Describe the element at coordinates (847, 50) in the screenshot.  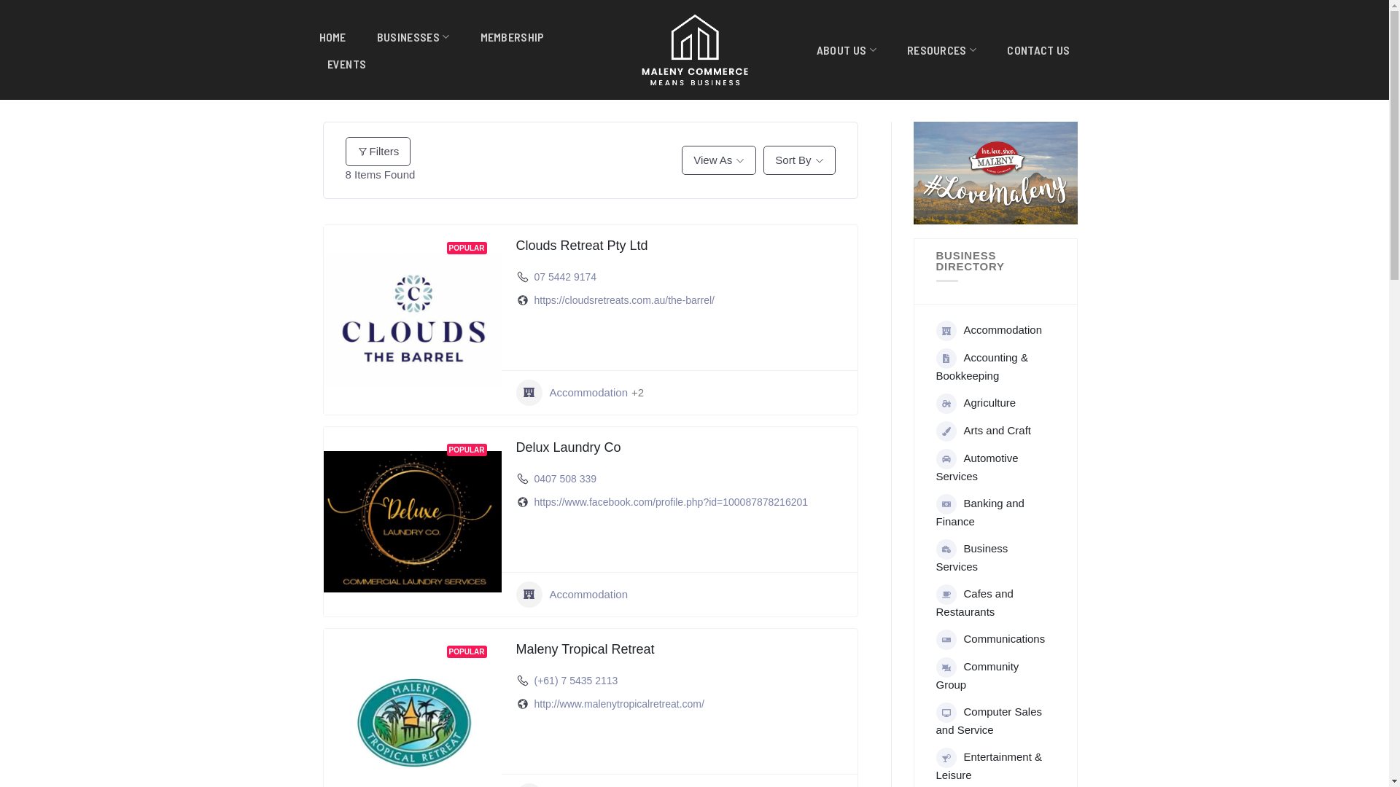
I see `ABOUT US` at that location.